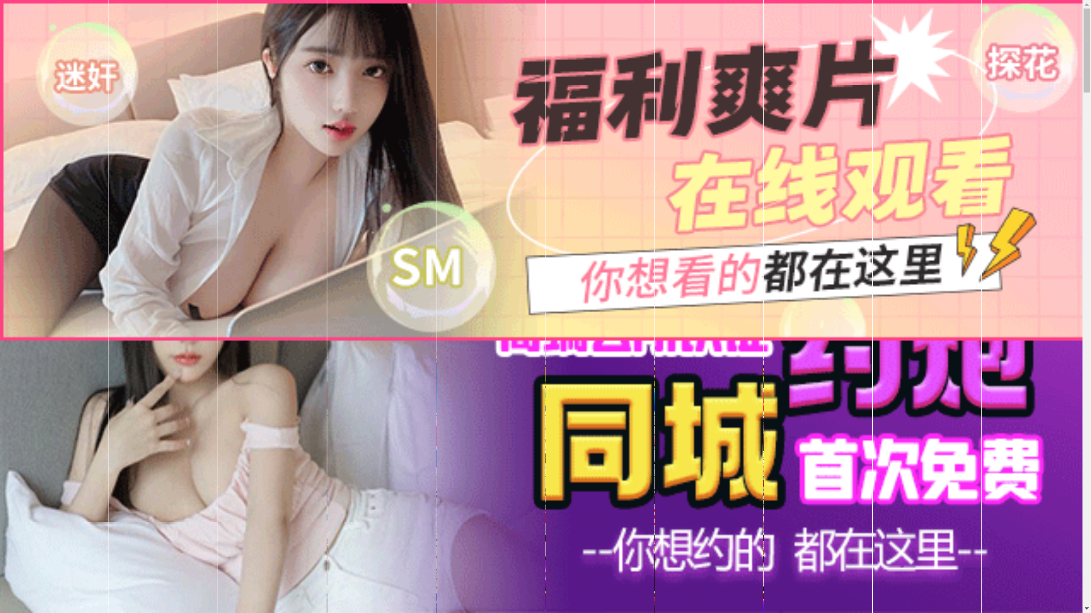 The height and width of the screenshot is (613, 1091). What do you see at coordinates (1049, 353) in the screenshot?
I see `|` at bounding box center [1049, 353].